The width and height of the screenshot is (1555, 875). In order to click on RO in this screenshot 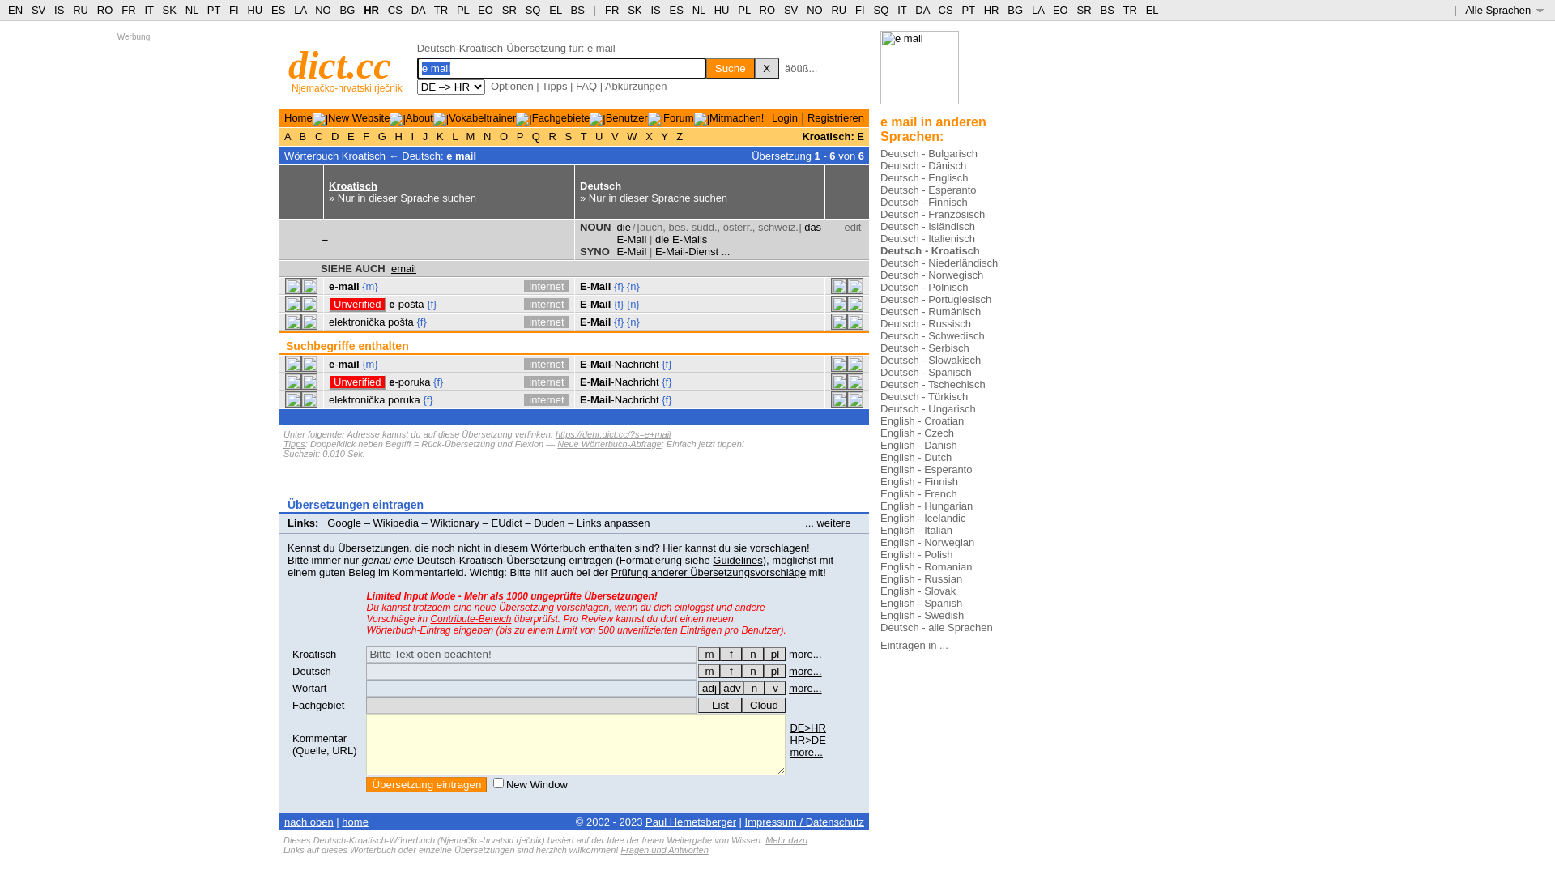, I will do `click(105, 10)`.